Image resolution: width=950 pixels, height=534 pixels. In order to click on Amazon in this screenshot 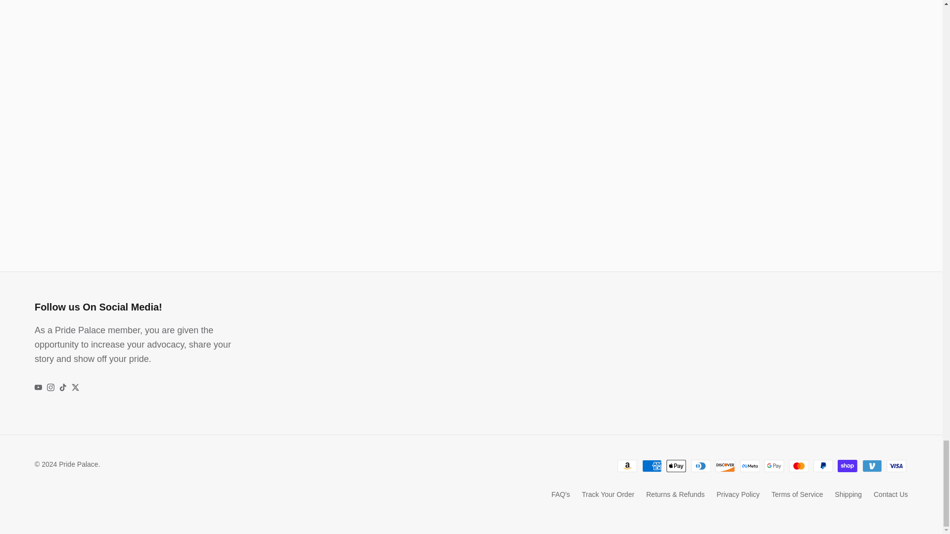, I will do `click(627, 466)`.